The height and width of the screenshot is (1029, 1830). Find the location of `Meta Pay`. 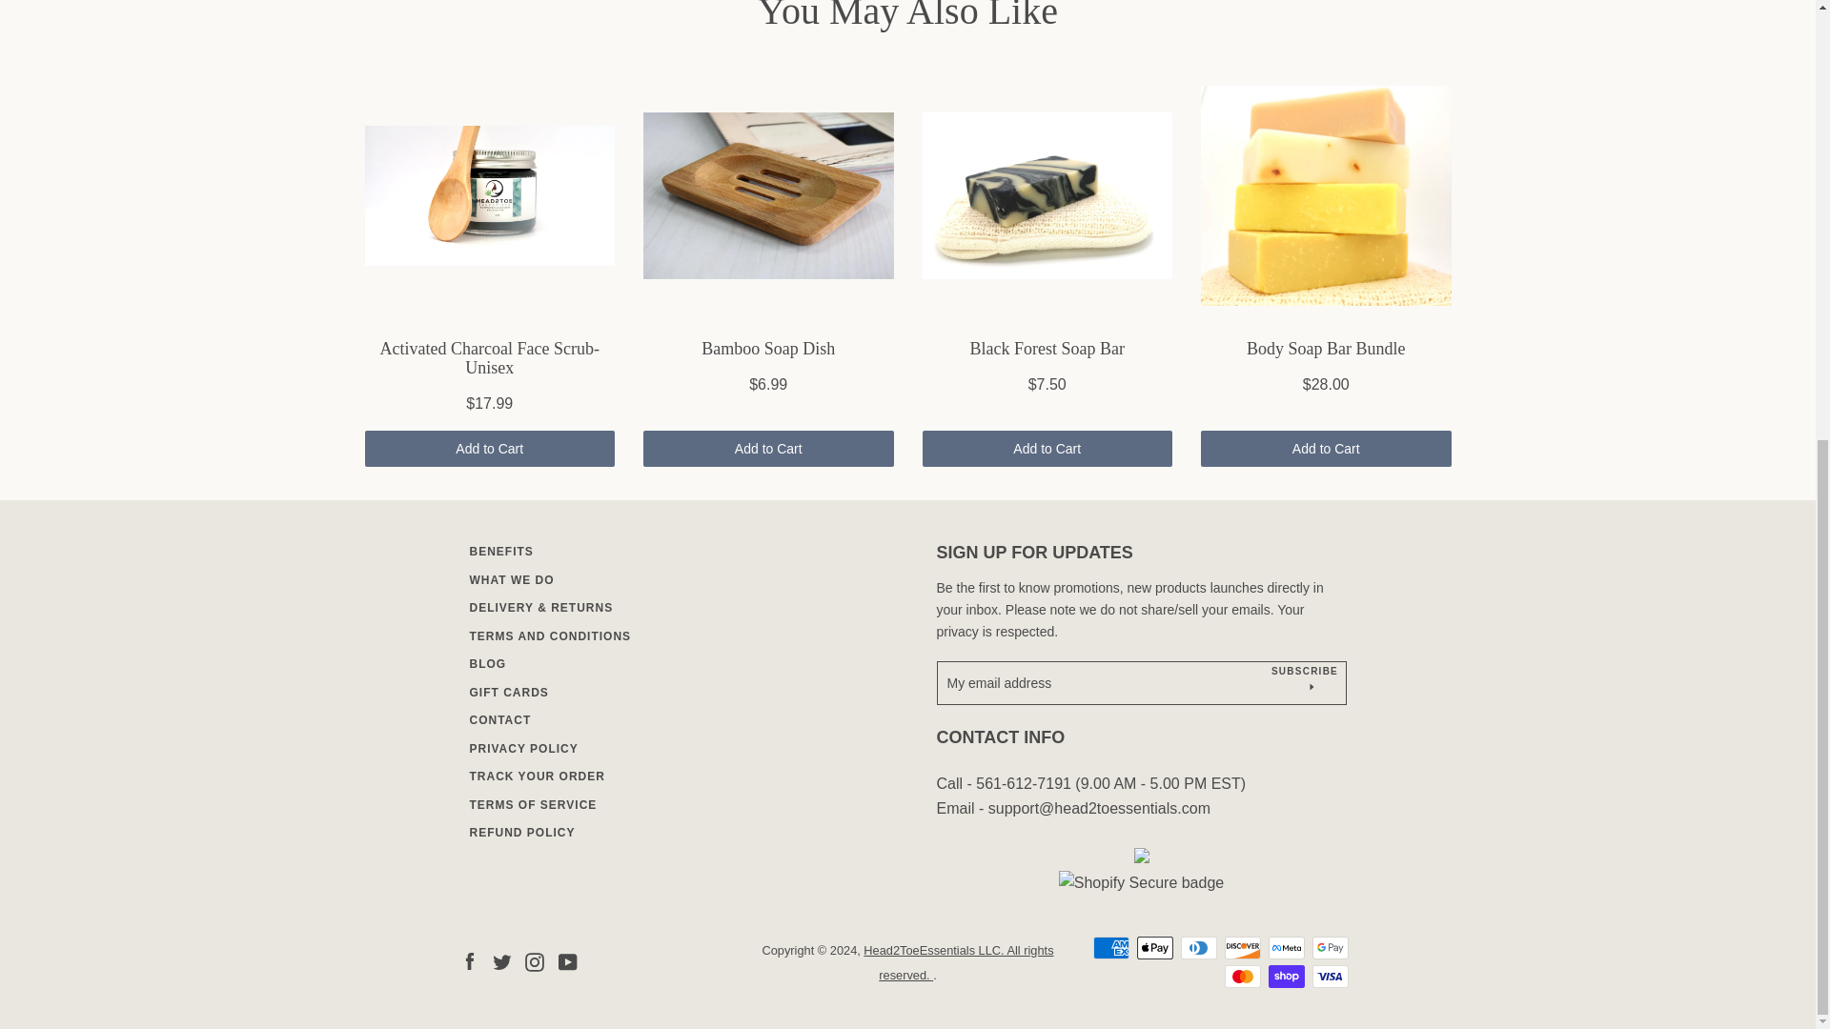

Meta Pay is located at coordinates (1285, 947).